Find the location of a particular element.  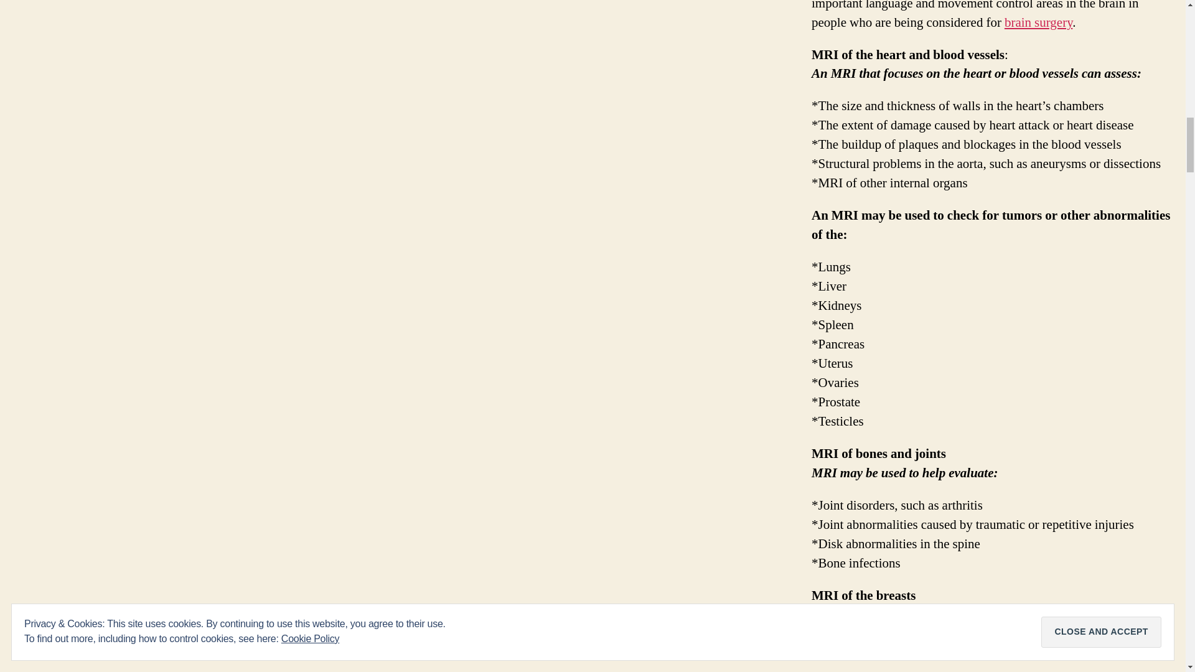

brain surgery is located at coordinates (1038, 22).